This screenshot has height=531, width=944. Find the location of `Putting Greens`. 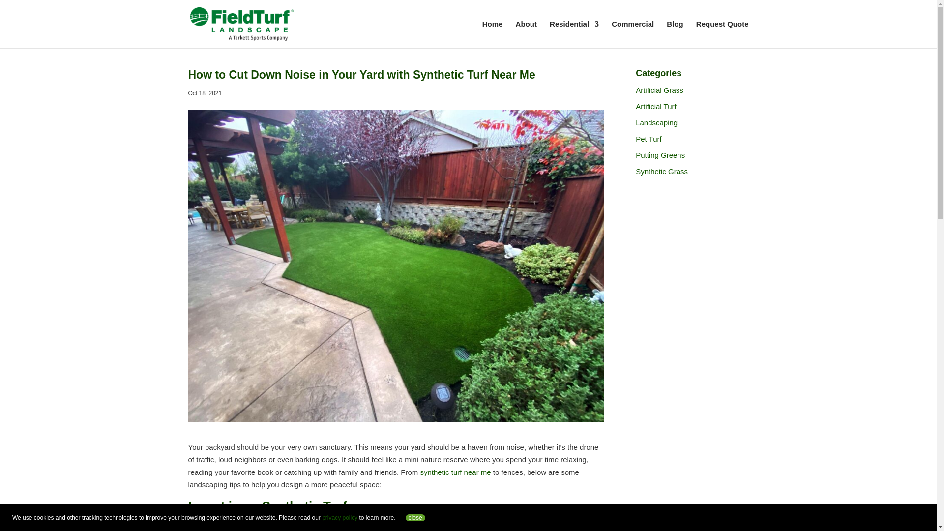

Putting Greens is located at coordinates (660, 155).